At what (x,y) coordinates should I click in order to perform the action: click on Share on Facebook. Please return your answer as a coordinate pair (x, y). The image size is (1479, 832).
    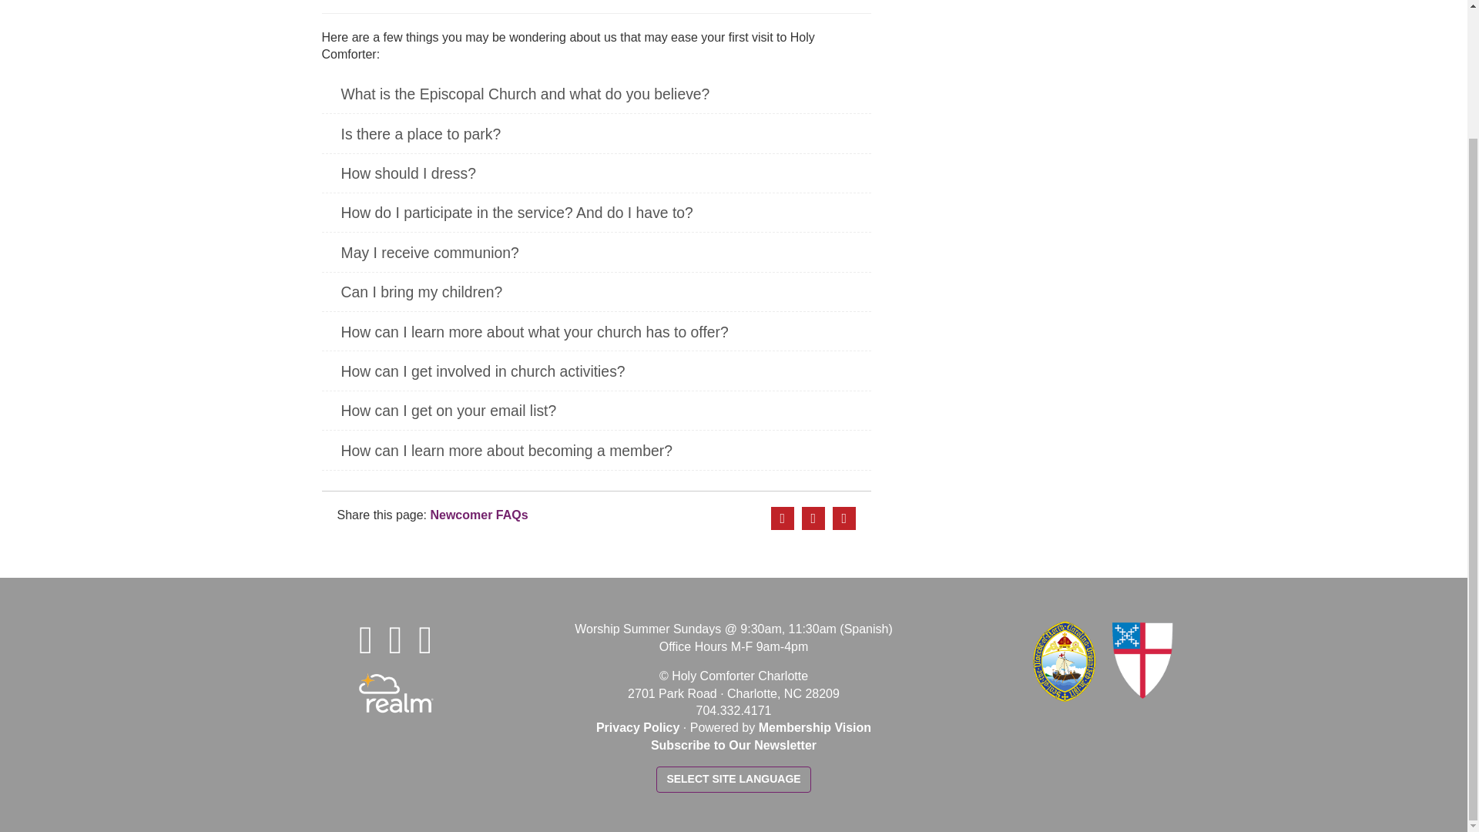
    Looking at the image, I should click on (783, 518).